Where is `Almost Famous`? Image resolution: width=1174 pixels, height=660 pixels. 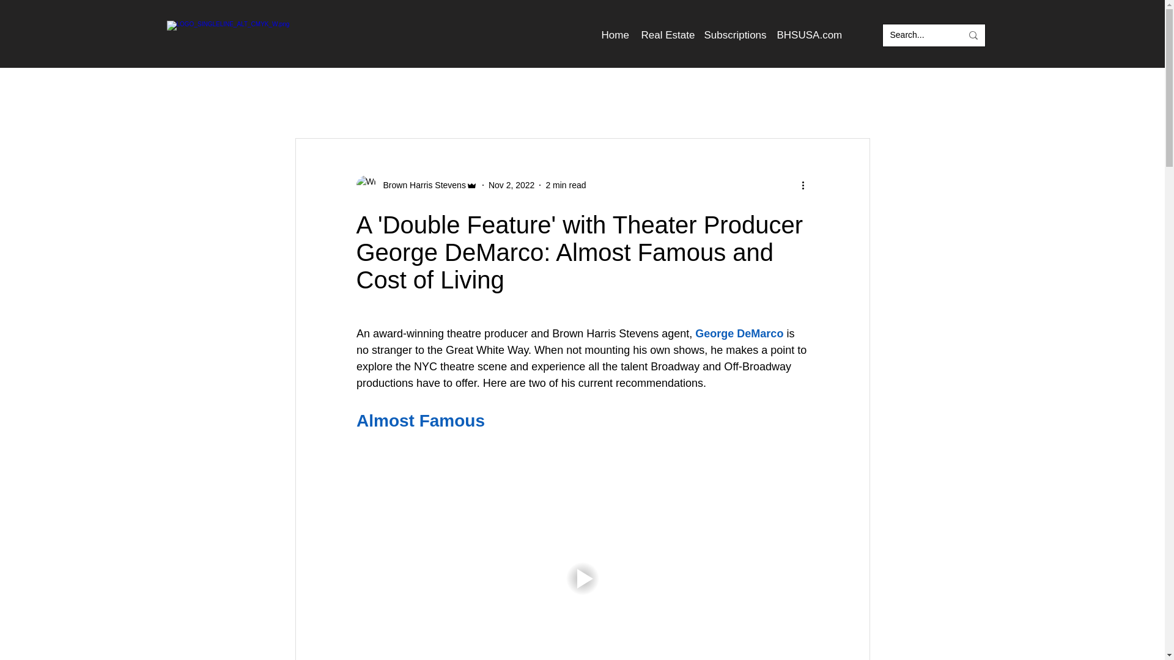
Almost Famous is located at coordinates (419, 420).